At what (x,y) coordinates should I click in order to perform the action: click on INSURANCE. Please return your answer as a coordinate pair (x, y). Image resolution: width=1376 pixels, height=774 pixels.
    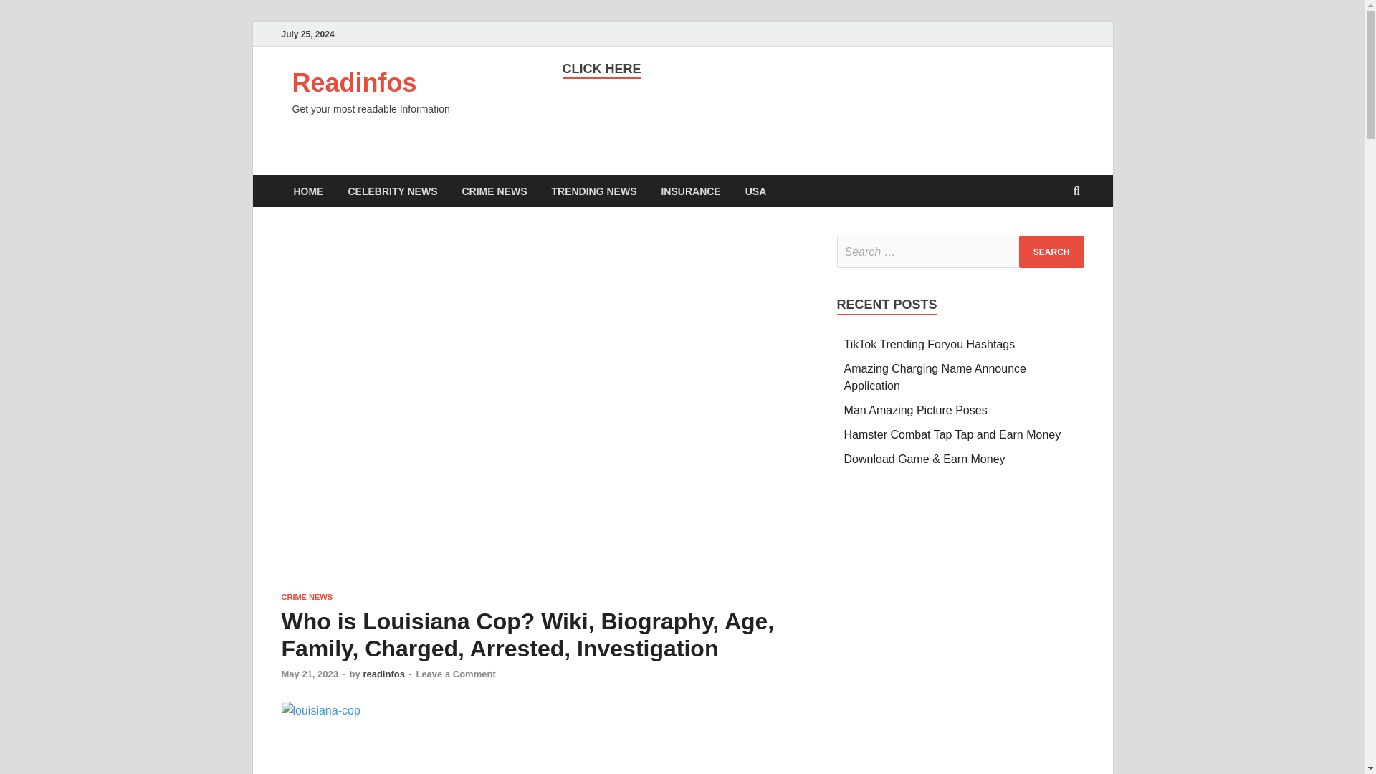
    Looking at the image, I should click on (689, 191).